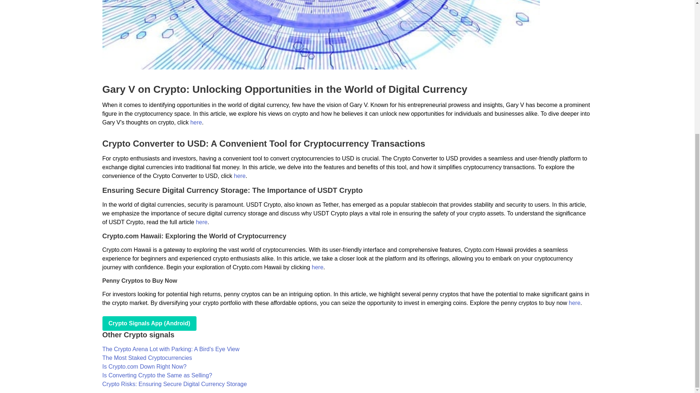 Image resolution: width=700 pixels, height=393 pixels. Describe the element at coordinates (171, 349) in the screenshot. I see `The Crypto Arena Lot with Parking: A Bird's Eye View` at that location.